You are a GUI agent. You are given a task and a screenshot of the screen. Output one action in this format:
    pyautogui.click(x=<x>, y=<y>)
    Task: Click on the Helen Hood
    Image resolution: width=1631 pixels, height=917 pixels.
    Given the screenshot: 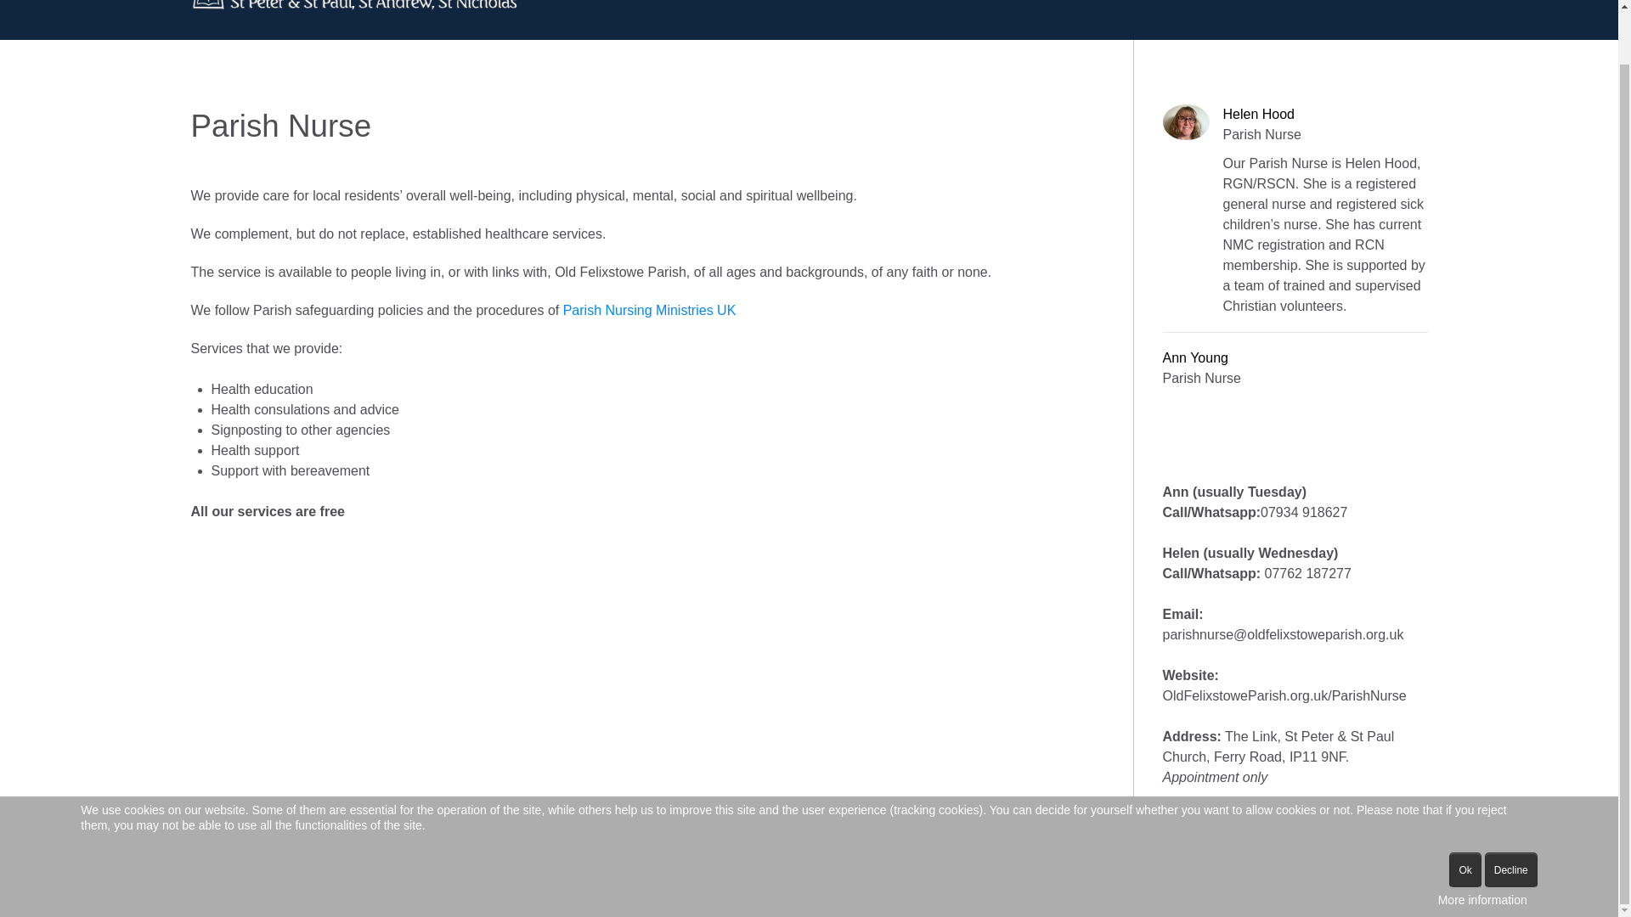 What is the action you would take?
    pyautogui.click(x=1325, y=114)
    